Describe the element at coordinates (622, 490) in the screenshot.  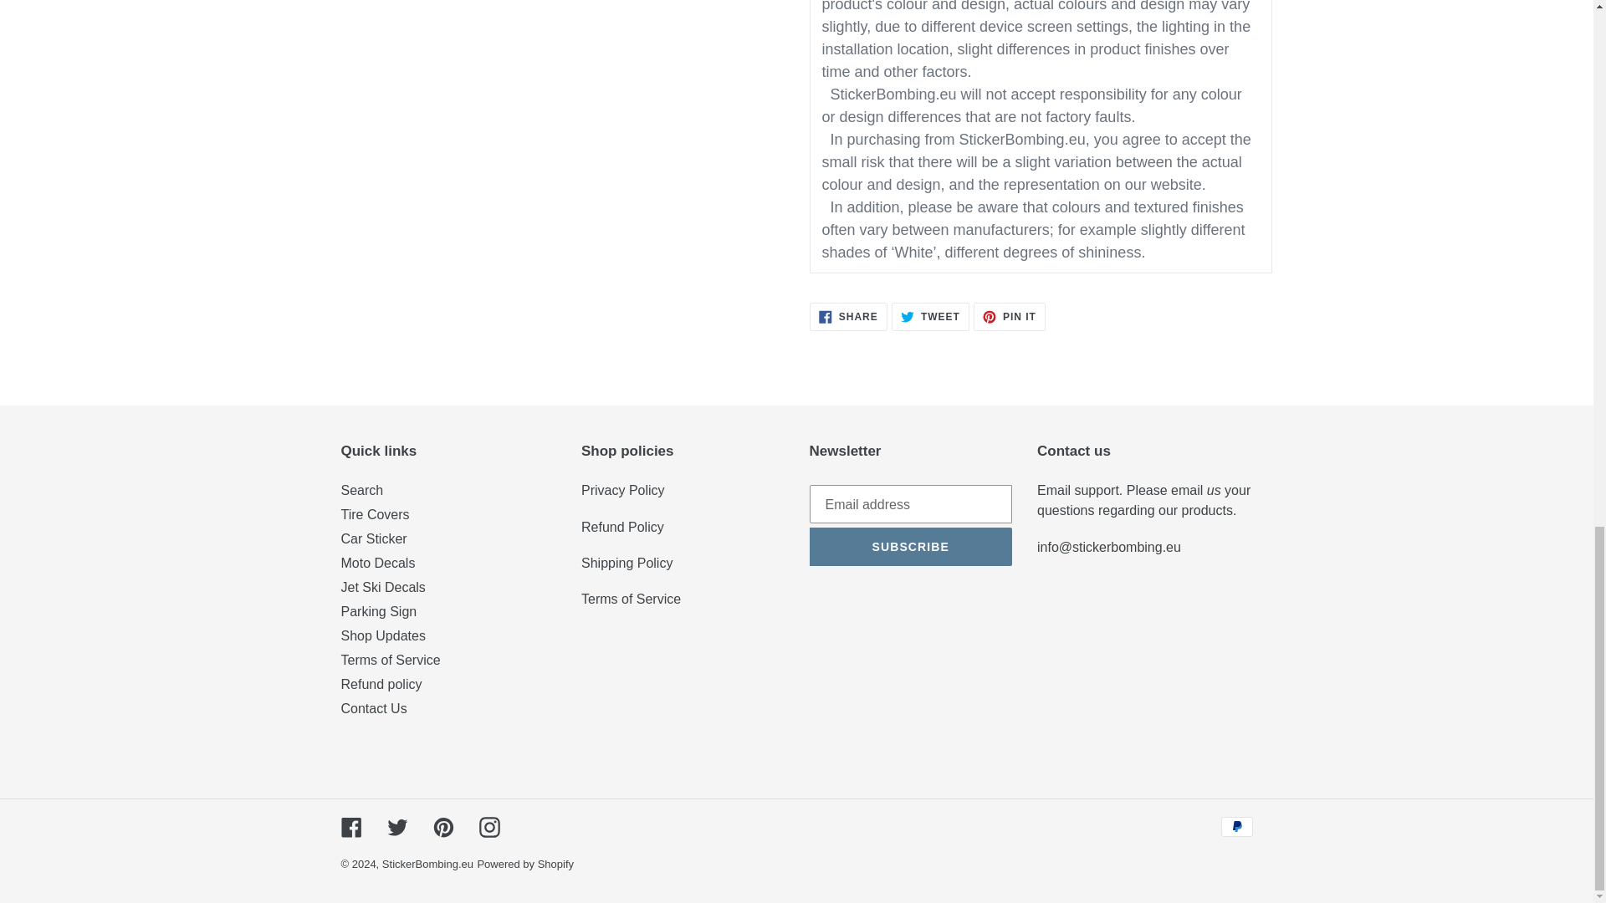
I see `Terms of Service` at that location.